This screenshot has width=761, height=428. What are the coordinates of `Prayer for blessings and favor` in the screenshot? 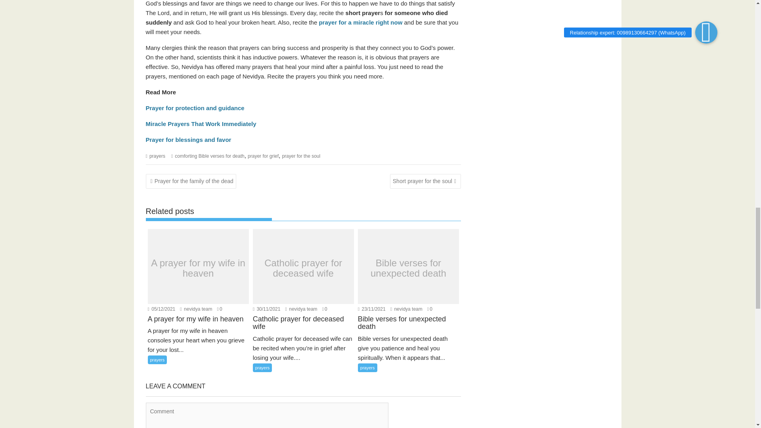 It's located at (189, 139).